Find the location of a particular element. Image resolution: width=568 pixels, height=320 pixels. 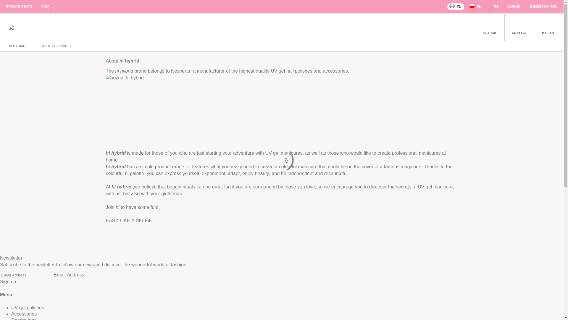

Decorations is located at coordinates (24, 319).